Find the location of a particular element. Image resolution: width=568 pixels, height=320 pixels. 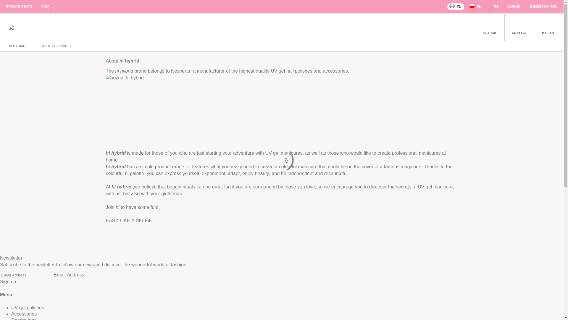

Decorations is located at coordinates (24, 319).